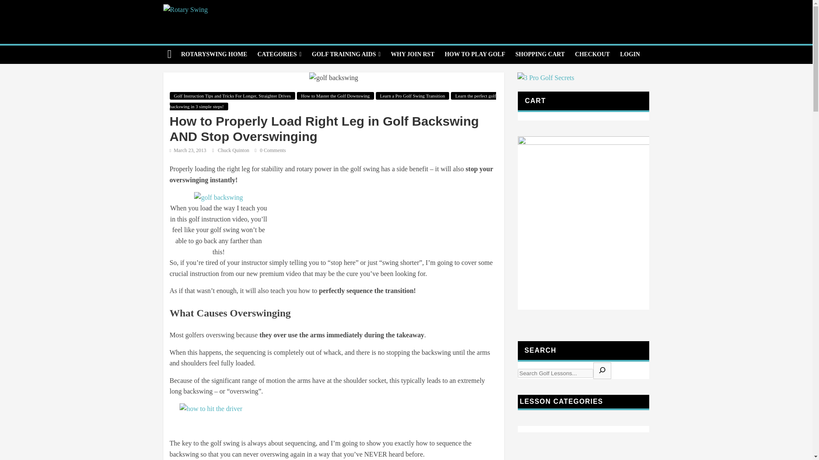 The width and height of the screenshot is (819, 460). I want to click on ROTARYSWING HOME, so click(214, 55).